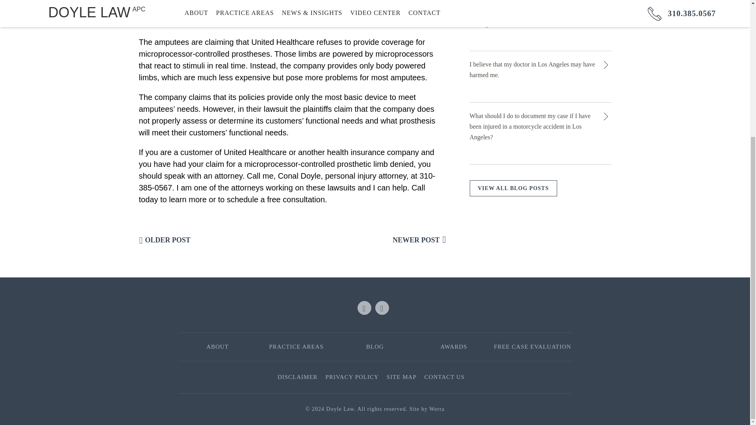 This screenshot has height=425, width=756. I want to click on OLDER POST, so click(164, 239).